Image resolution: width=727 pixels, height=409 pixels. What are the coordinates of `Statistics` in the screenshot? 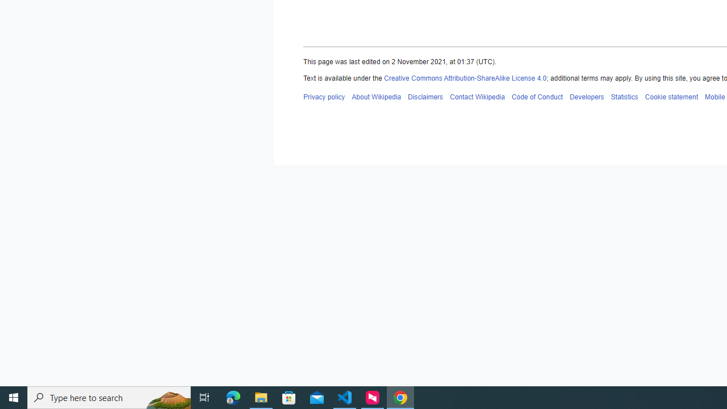 It's located at (624, 97).